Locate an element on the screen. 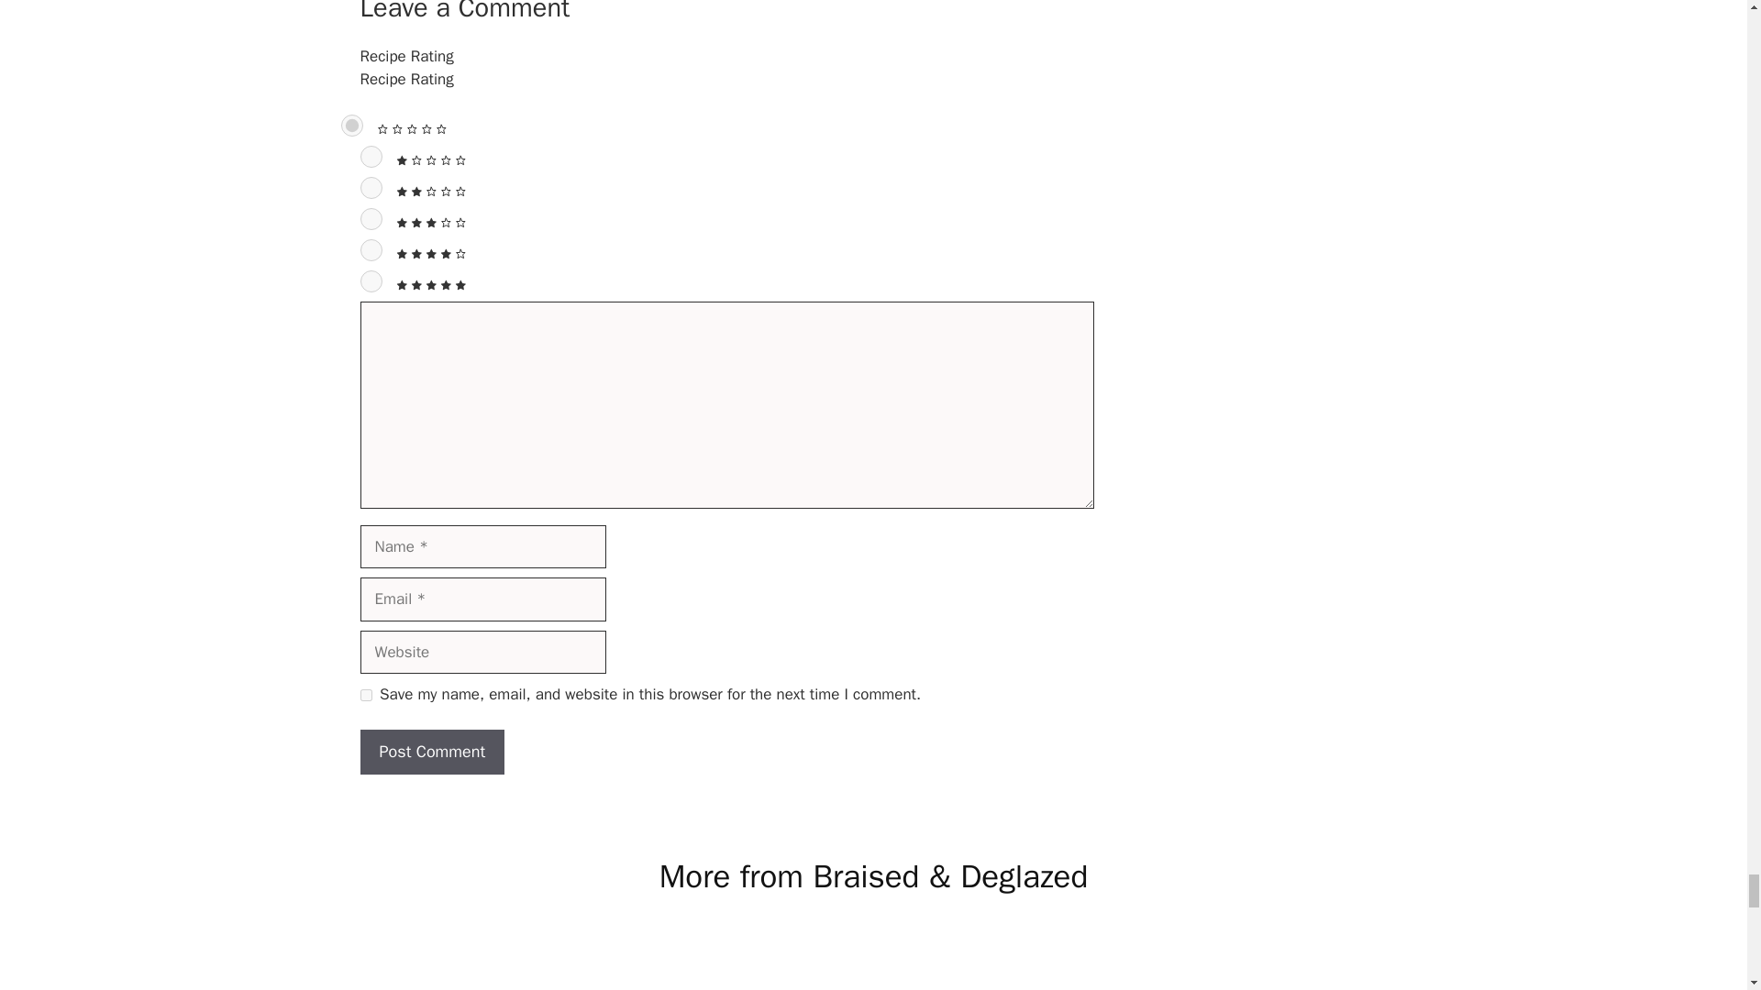 Image resolution: width=1761 pixels, height=990 pixels. 3 is located at coordinates (371, 218).